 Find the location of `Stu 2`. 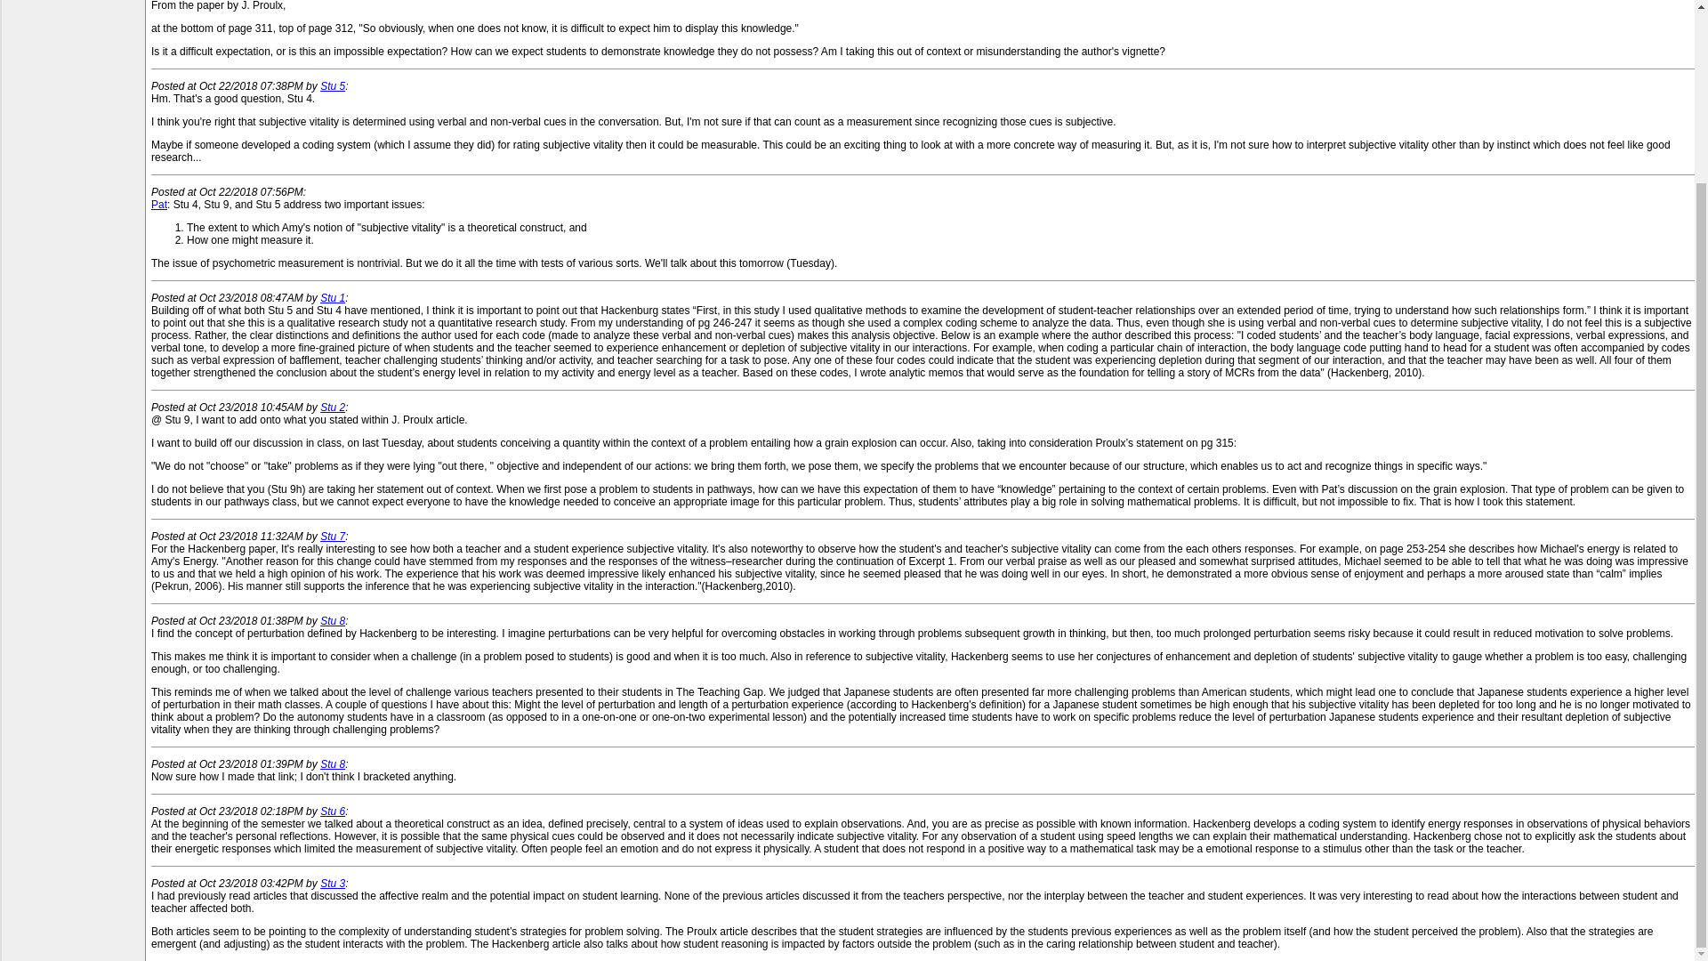

Stu 2 is located at coordinates (333, 408).